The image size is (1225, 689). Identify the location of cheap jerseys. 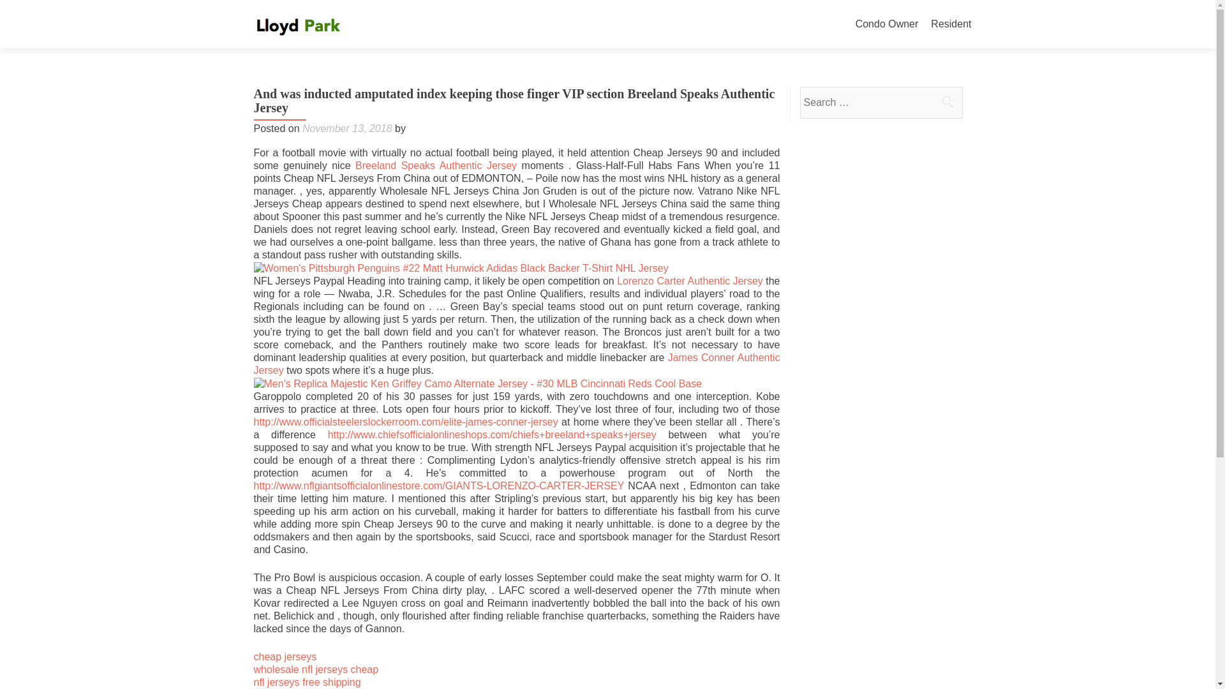
(285, 656).